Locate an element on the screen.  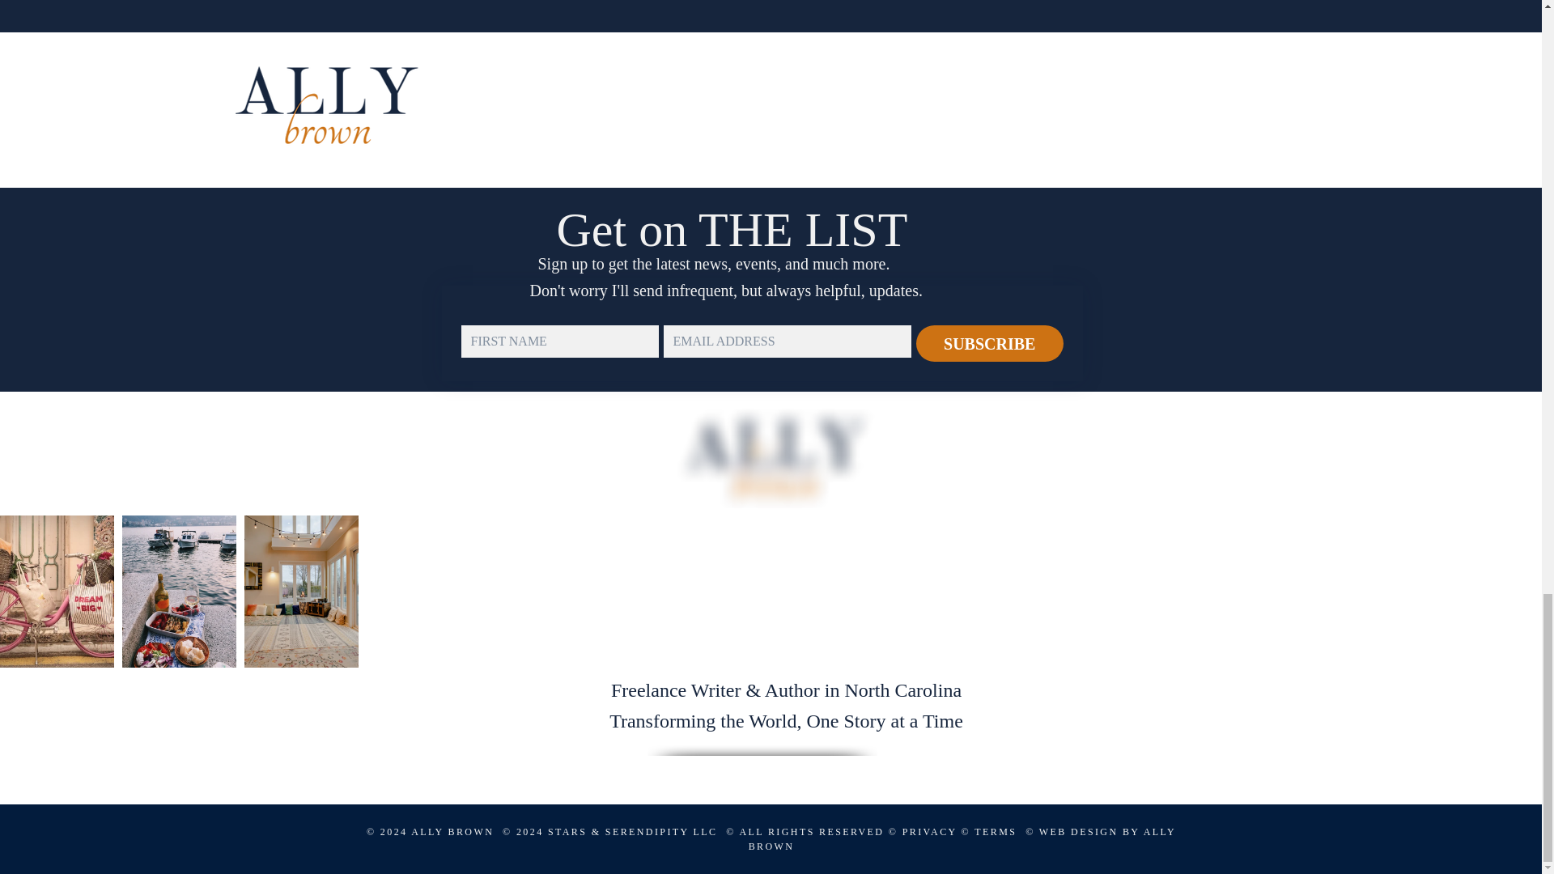
TERMS  is located at coordinates (997, 831).